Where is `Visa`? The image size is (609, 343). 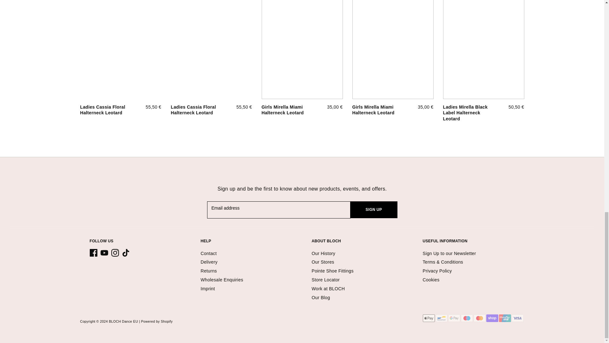 Visa is located at coordinates (517, 318).